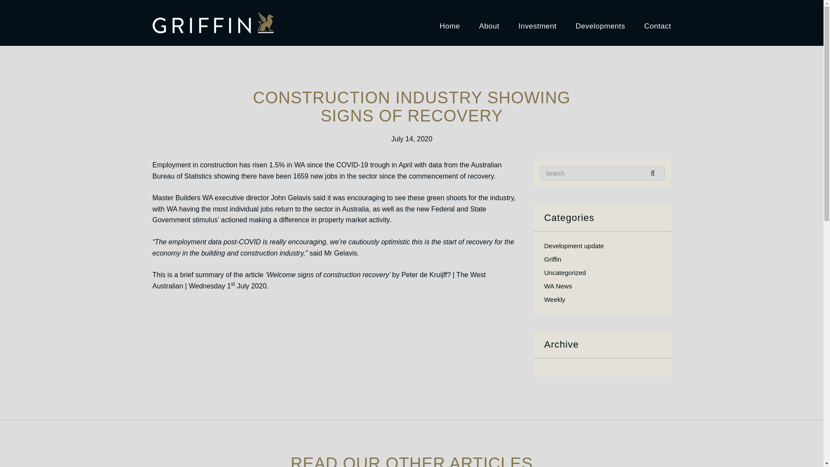  Describe the element at coordinates (555, 299) in the screenshot. I see `Weekly` at that location.